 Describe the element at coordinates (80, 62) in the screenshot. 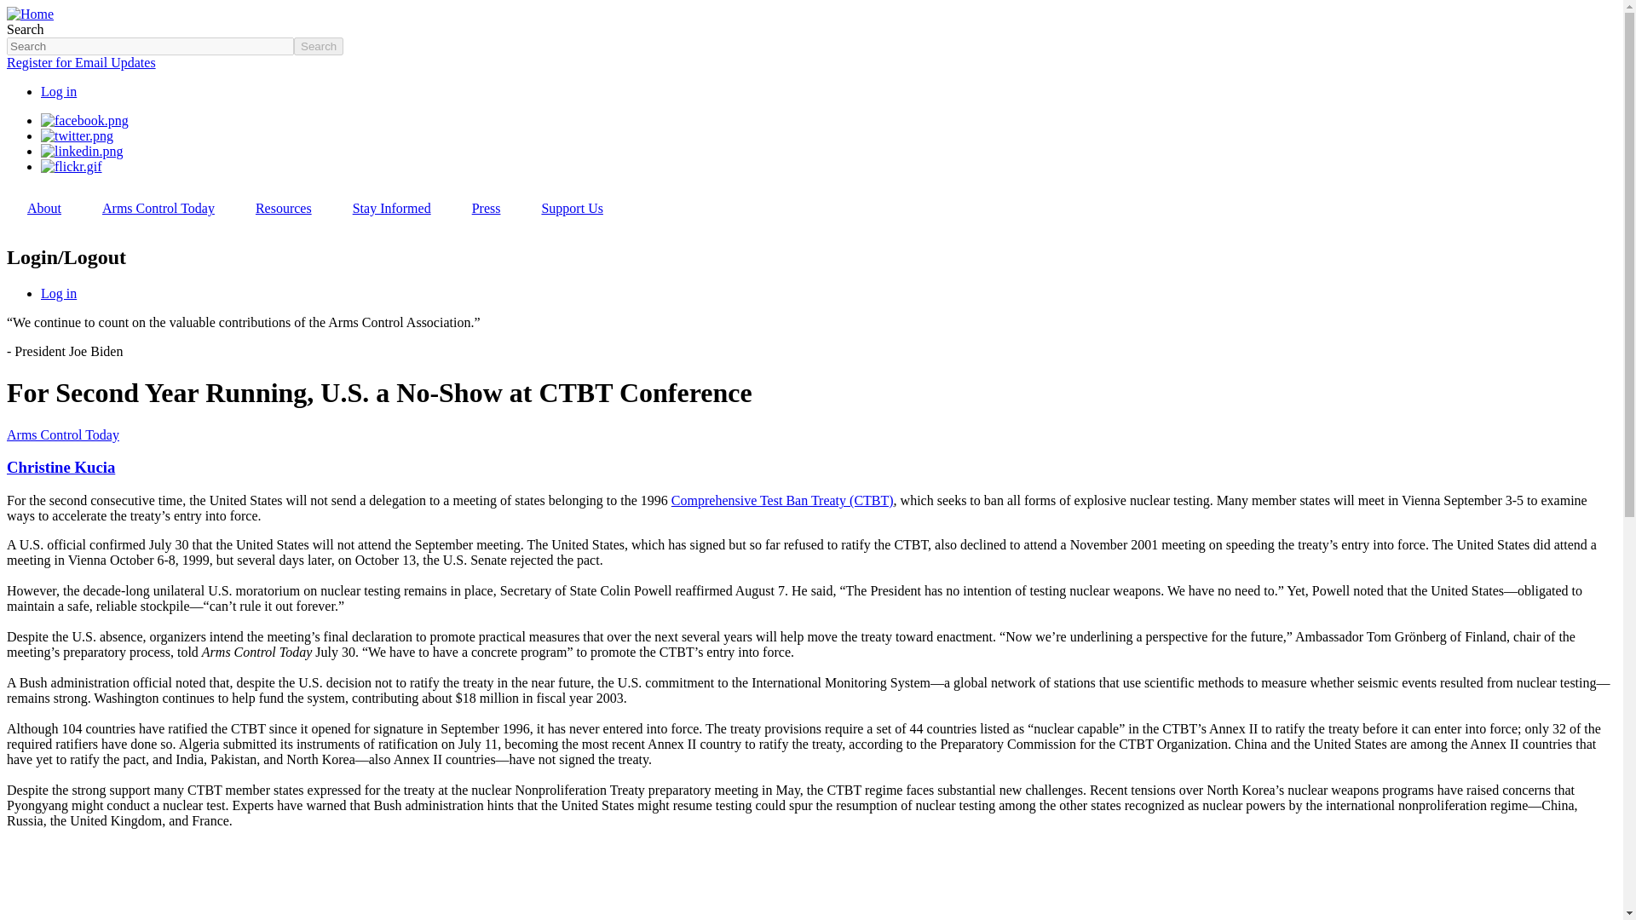

I see `Register for Email Updates` at that location.